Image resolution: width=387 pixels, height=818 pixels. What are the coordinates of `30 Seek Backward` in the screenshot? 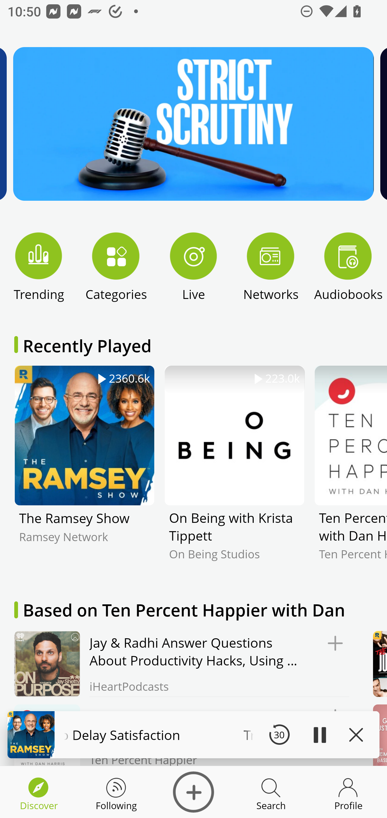 It's located at (279, 735).